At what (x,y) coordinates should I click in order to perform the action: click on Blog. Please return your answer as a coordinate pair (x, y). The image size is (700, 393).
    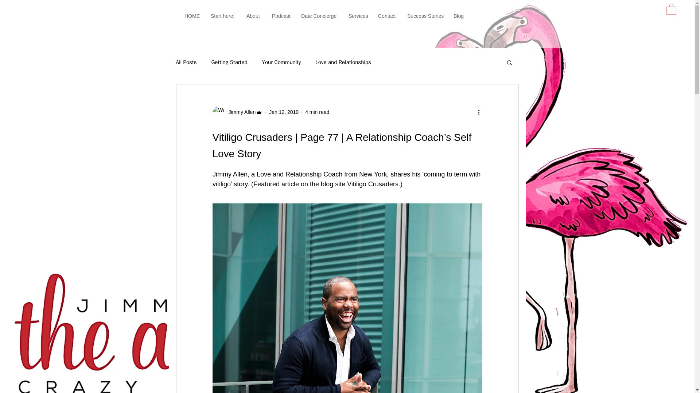
    Looking at the image, I should click on (459, 16).